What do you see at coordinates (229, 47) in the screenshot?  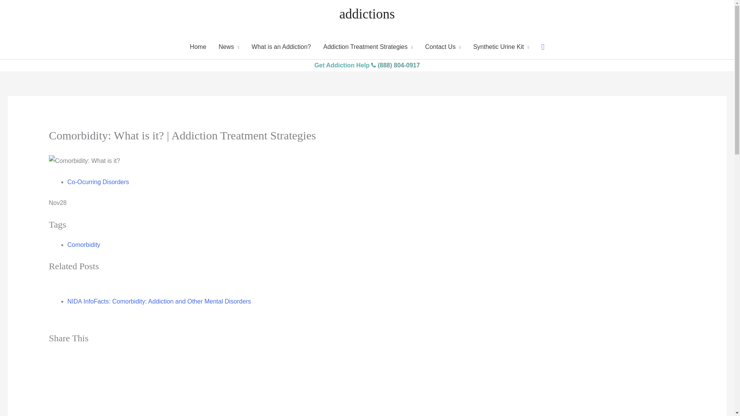 I see `News` at bounding box center [229, 47].